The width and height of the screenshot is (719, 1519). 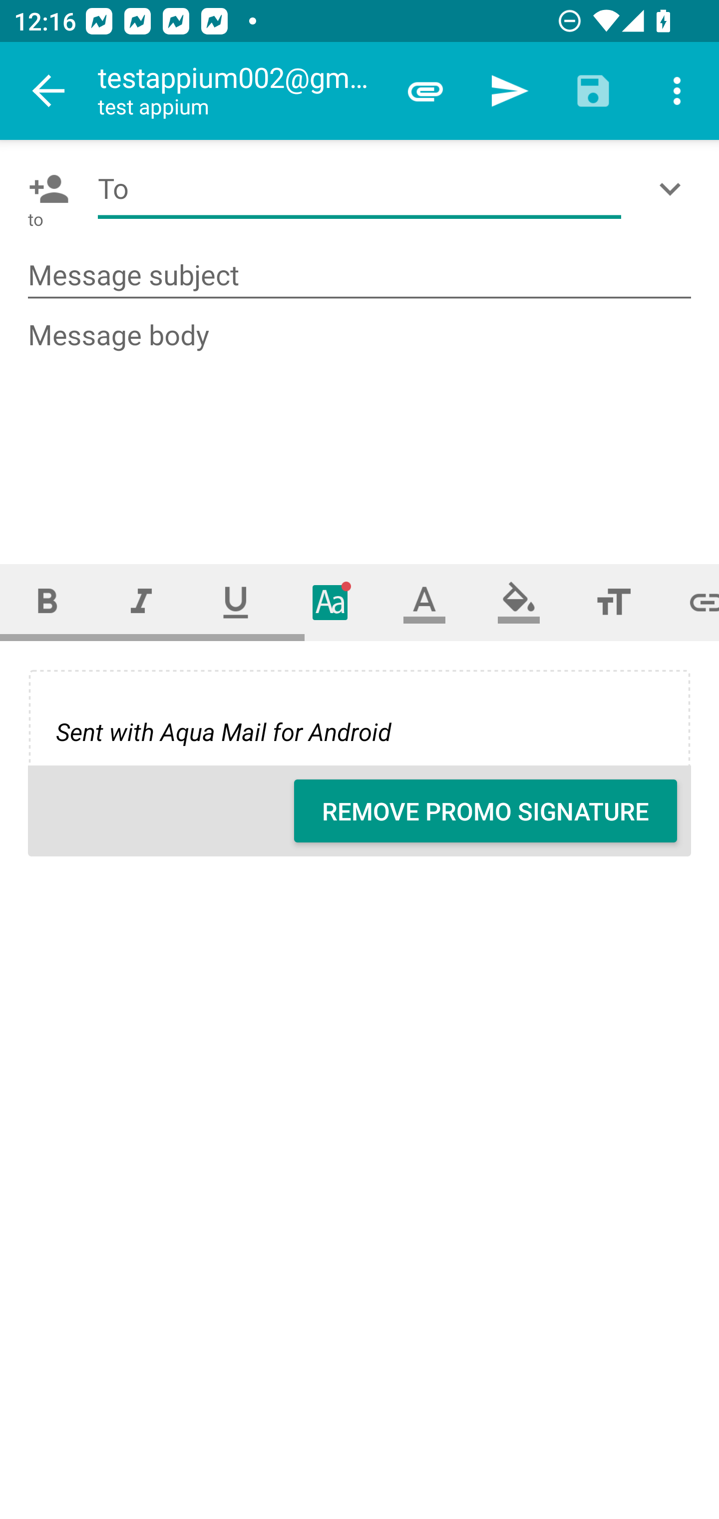 What do you see at coordinates (360, 424) in the screenshot?
I see `Message body` at bounding box center [360, 424].